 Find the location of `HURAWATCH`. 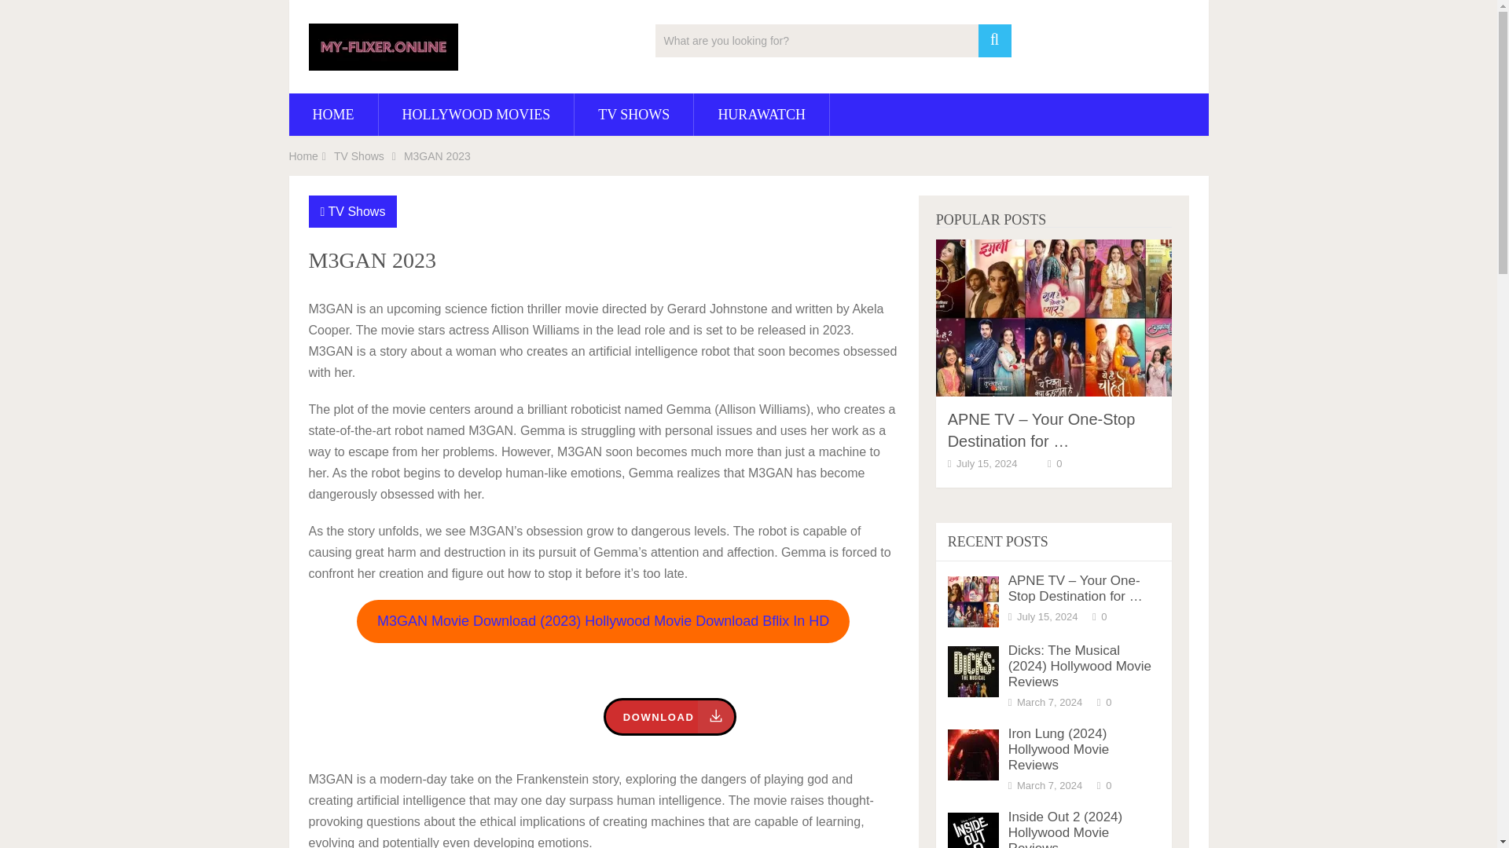

HURAWATCH is located at coordinates (761, 114).